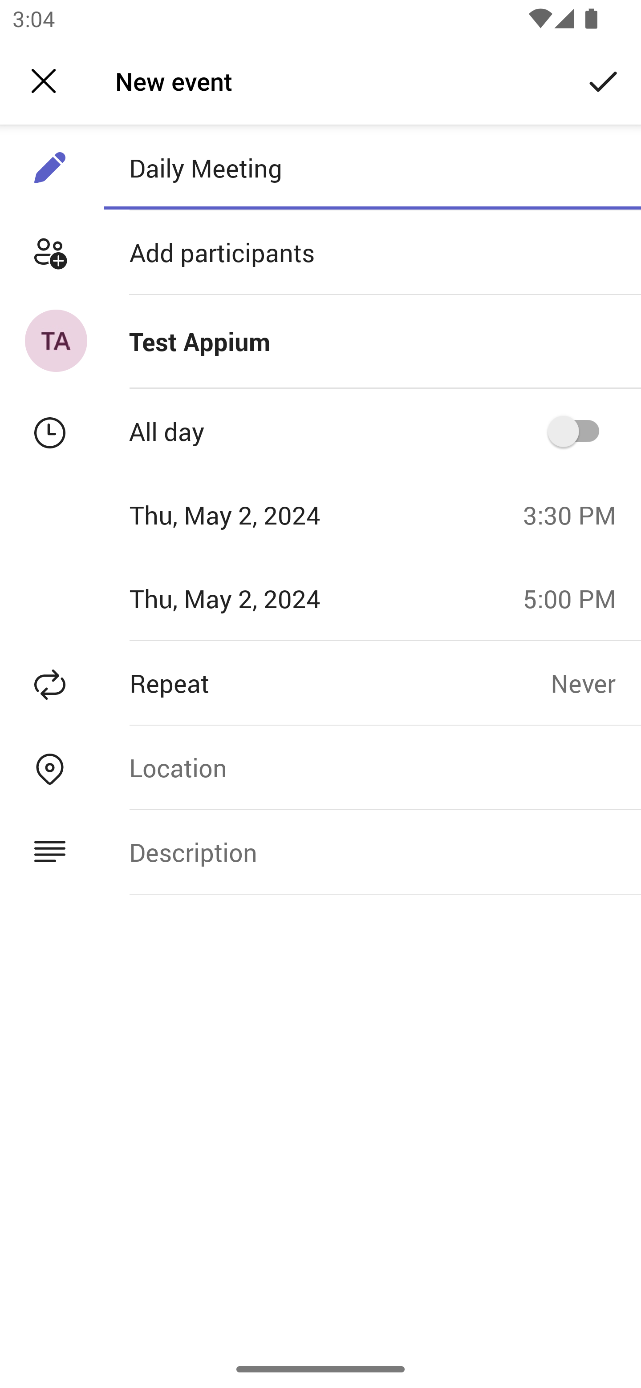 The width and height of the screenshot is (641, 1388). What do you see at coordinates (372, 852) in the screenshot?
I see `Description` at bounding box center [372, 852].